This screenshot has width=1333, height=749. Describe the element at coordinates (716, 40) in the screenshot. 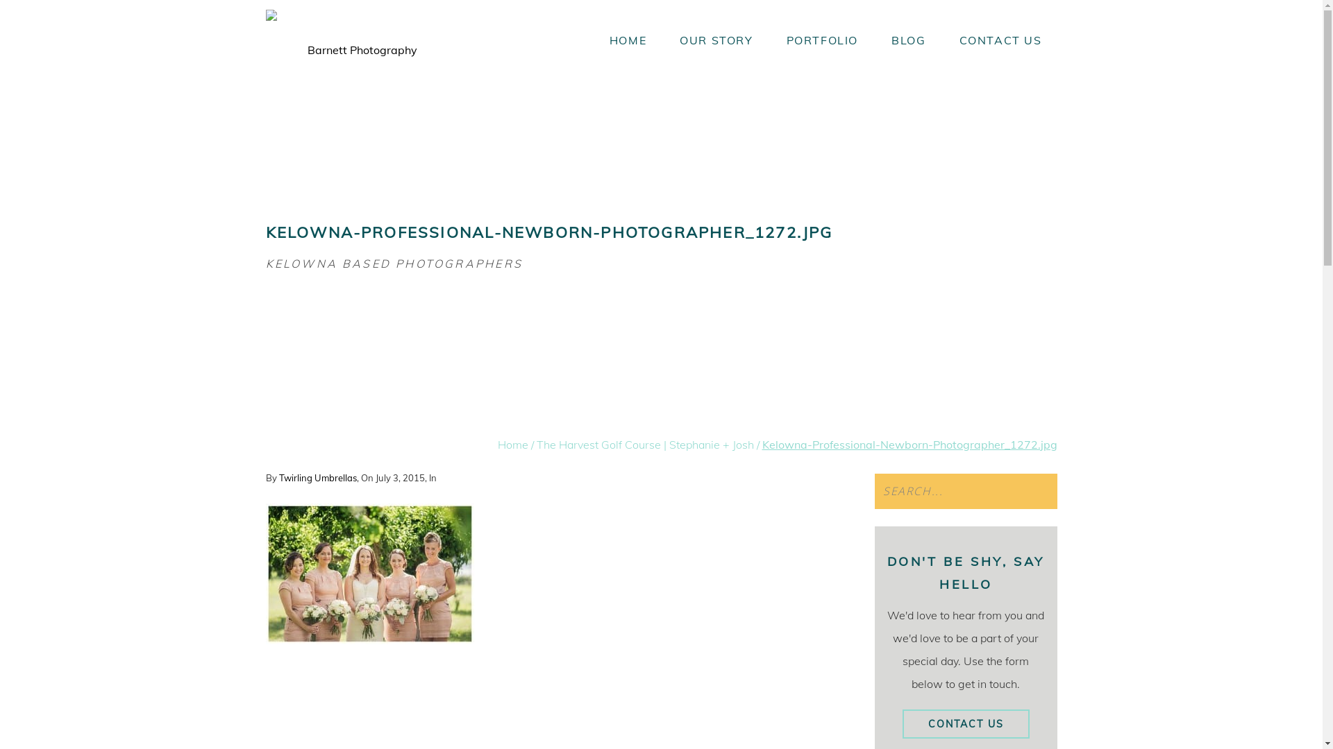

I see `OUR STORY` at that location.